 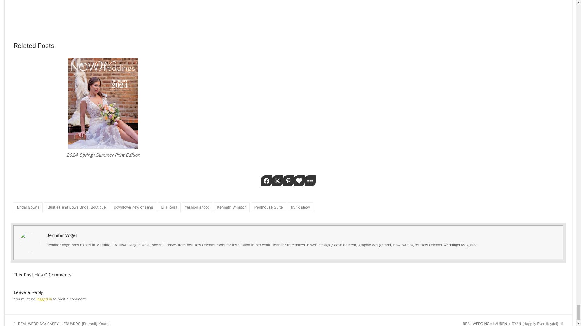 What do you see at coordinates (288, 181) in the screenshot?
I see `Share on Pinterest` at bounding box center [288, 181].